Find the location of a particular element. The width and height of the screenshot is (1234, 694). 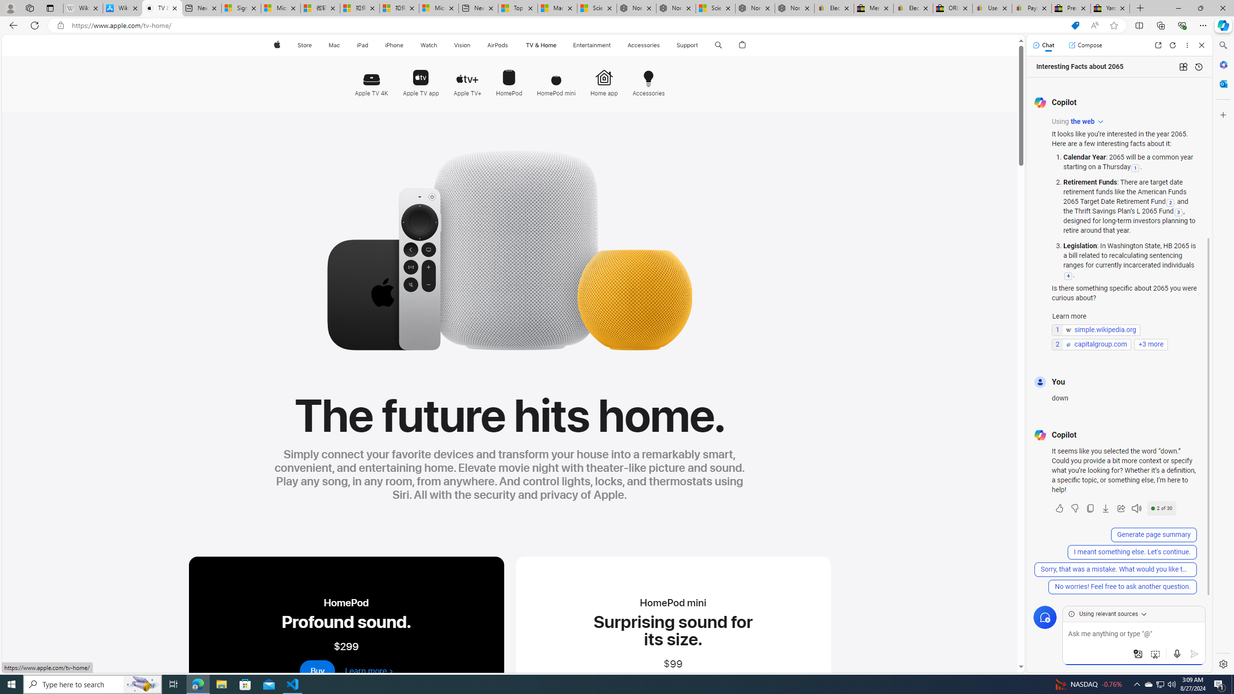

iPhone is located at coordinates (394, 45).